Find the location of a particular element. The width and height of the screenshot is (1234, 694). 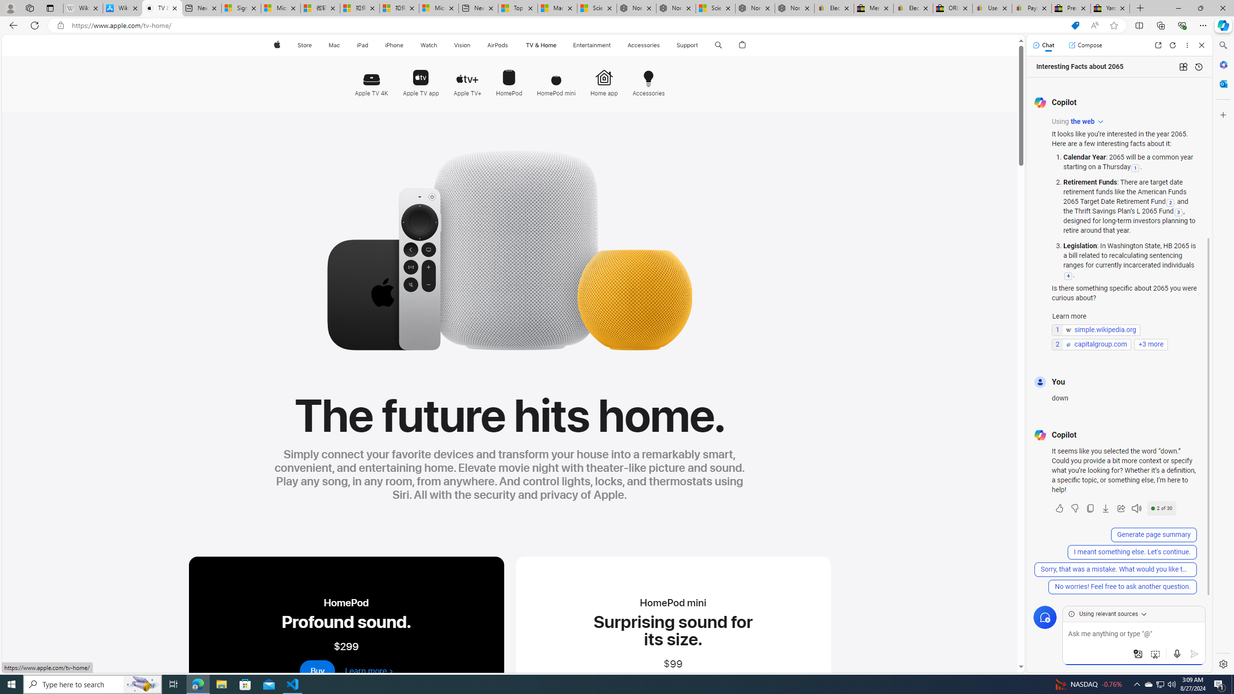

iPhone is located at coordinates (394, 45).